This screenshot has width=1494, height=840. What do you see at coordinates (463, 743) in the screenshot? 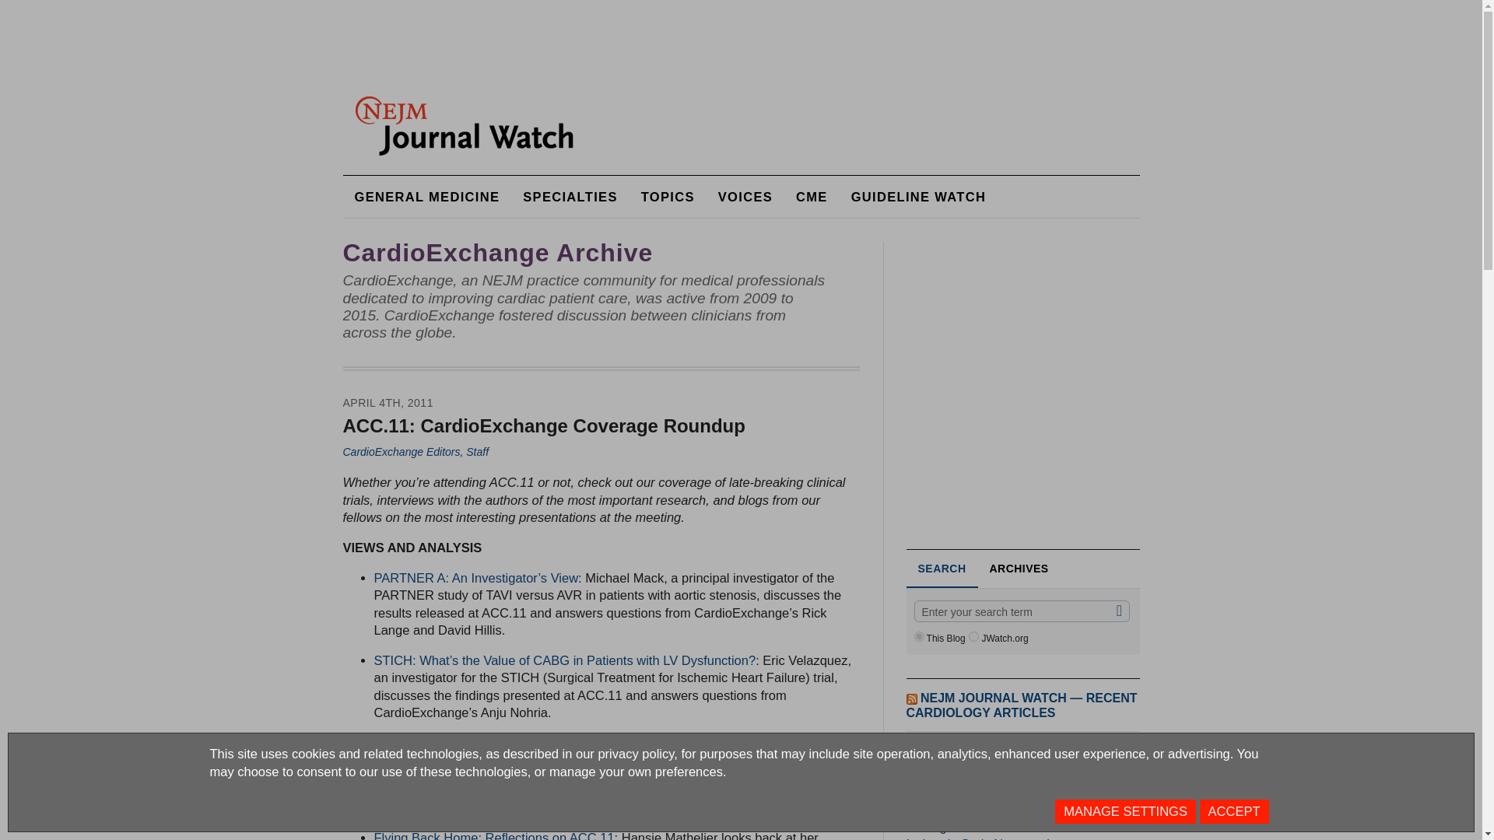
I see `TAVI: PARTNER or Blind Date?` at bounding box center [463, 743].